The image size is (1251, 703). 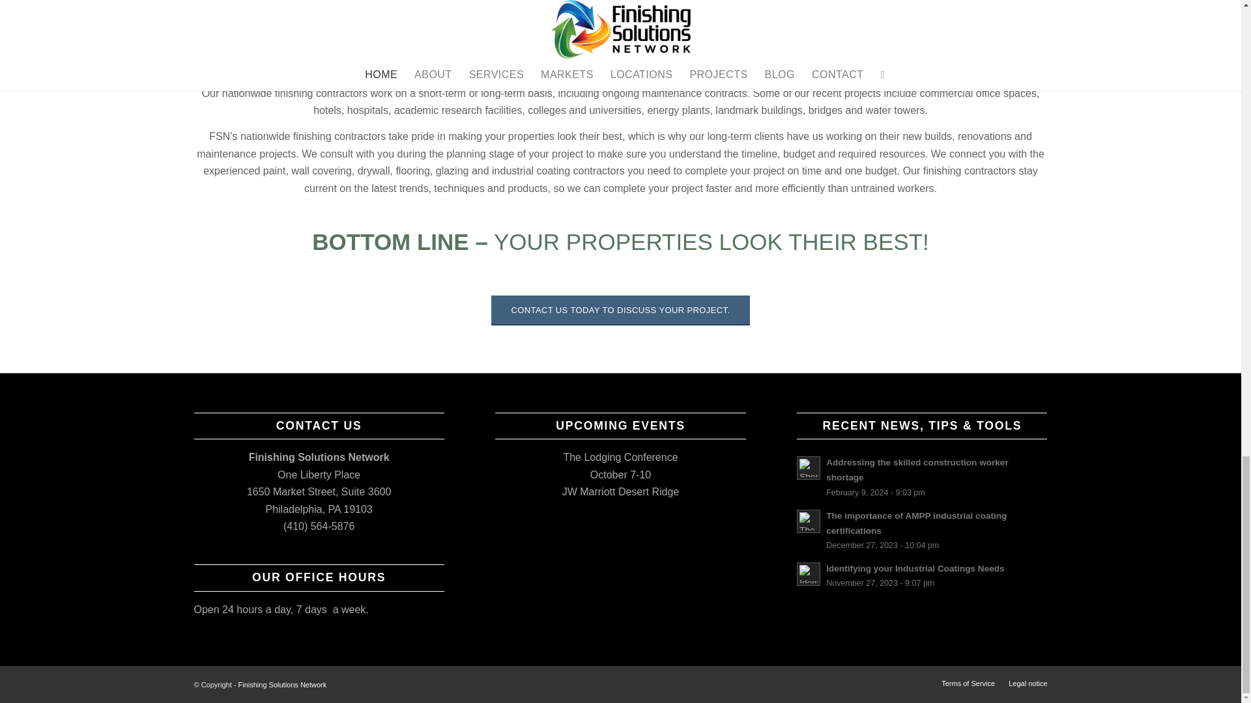 What do you see at coordinates (620, 310) in the screenshot?
I see `CONTACT US TODAY TO DISCUSS YOUR PROJECT.` at bounding box center [620, 310].